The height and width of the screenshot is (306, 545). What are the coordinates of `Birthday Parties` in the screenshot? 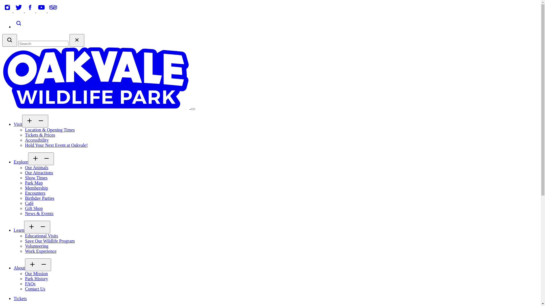 It's located at (40, 198).